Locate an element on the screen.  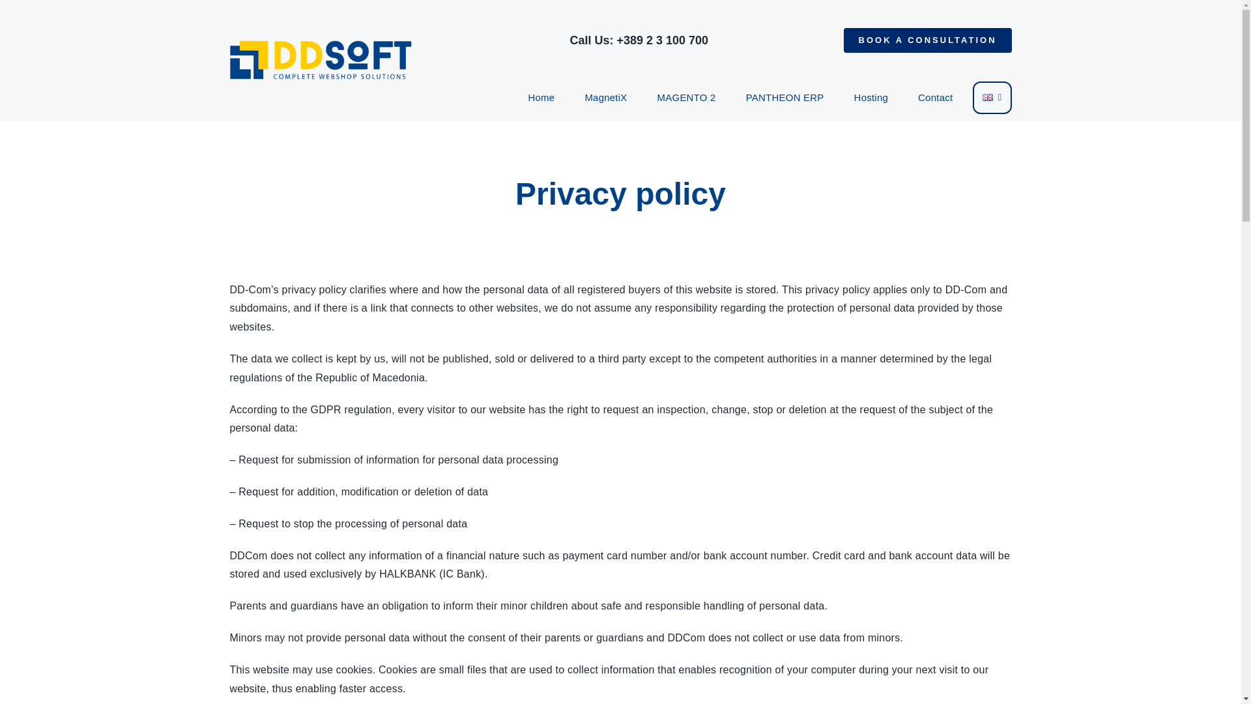
MAGENTO 2 is located at coordinates (687, 98).